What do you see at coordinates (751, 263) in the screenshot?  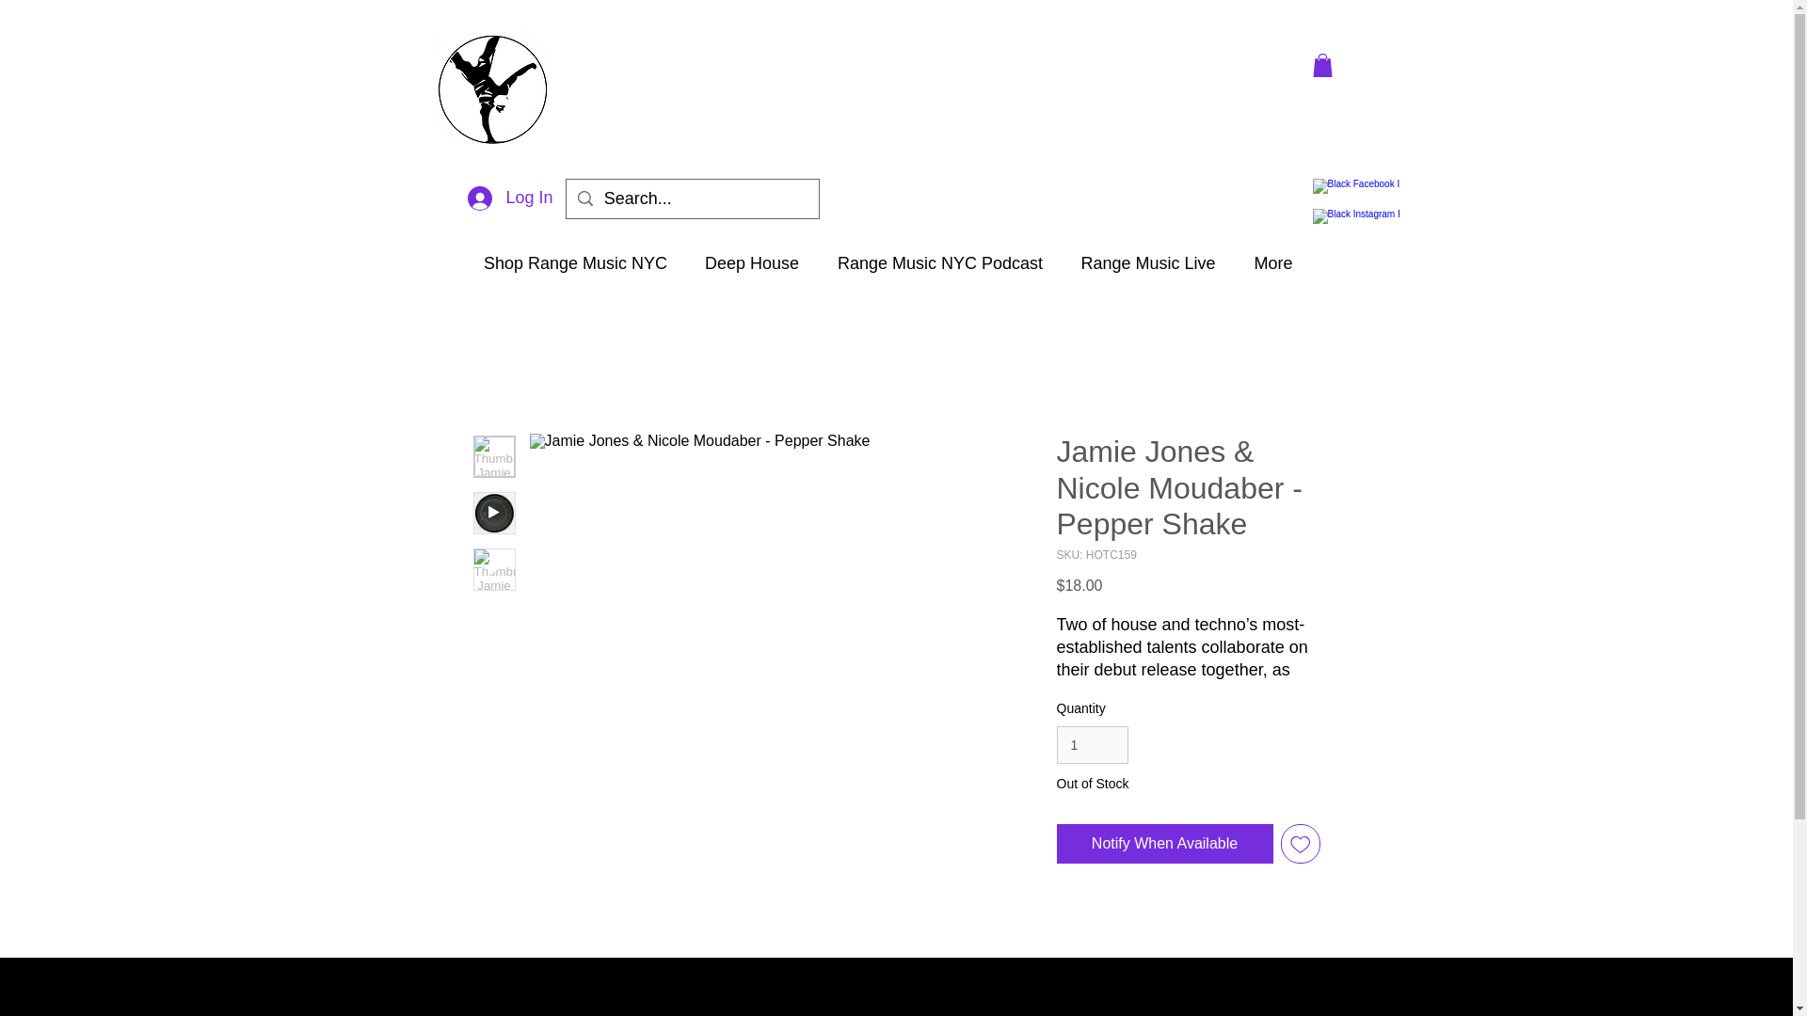 I see `Deep House` at bounding box center [751, 263].